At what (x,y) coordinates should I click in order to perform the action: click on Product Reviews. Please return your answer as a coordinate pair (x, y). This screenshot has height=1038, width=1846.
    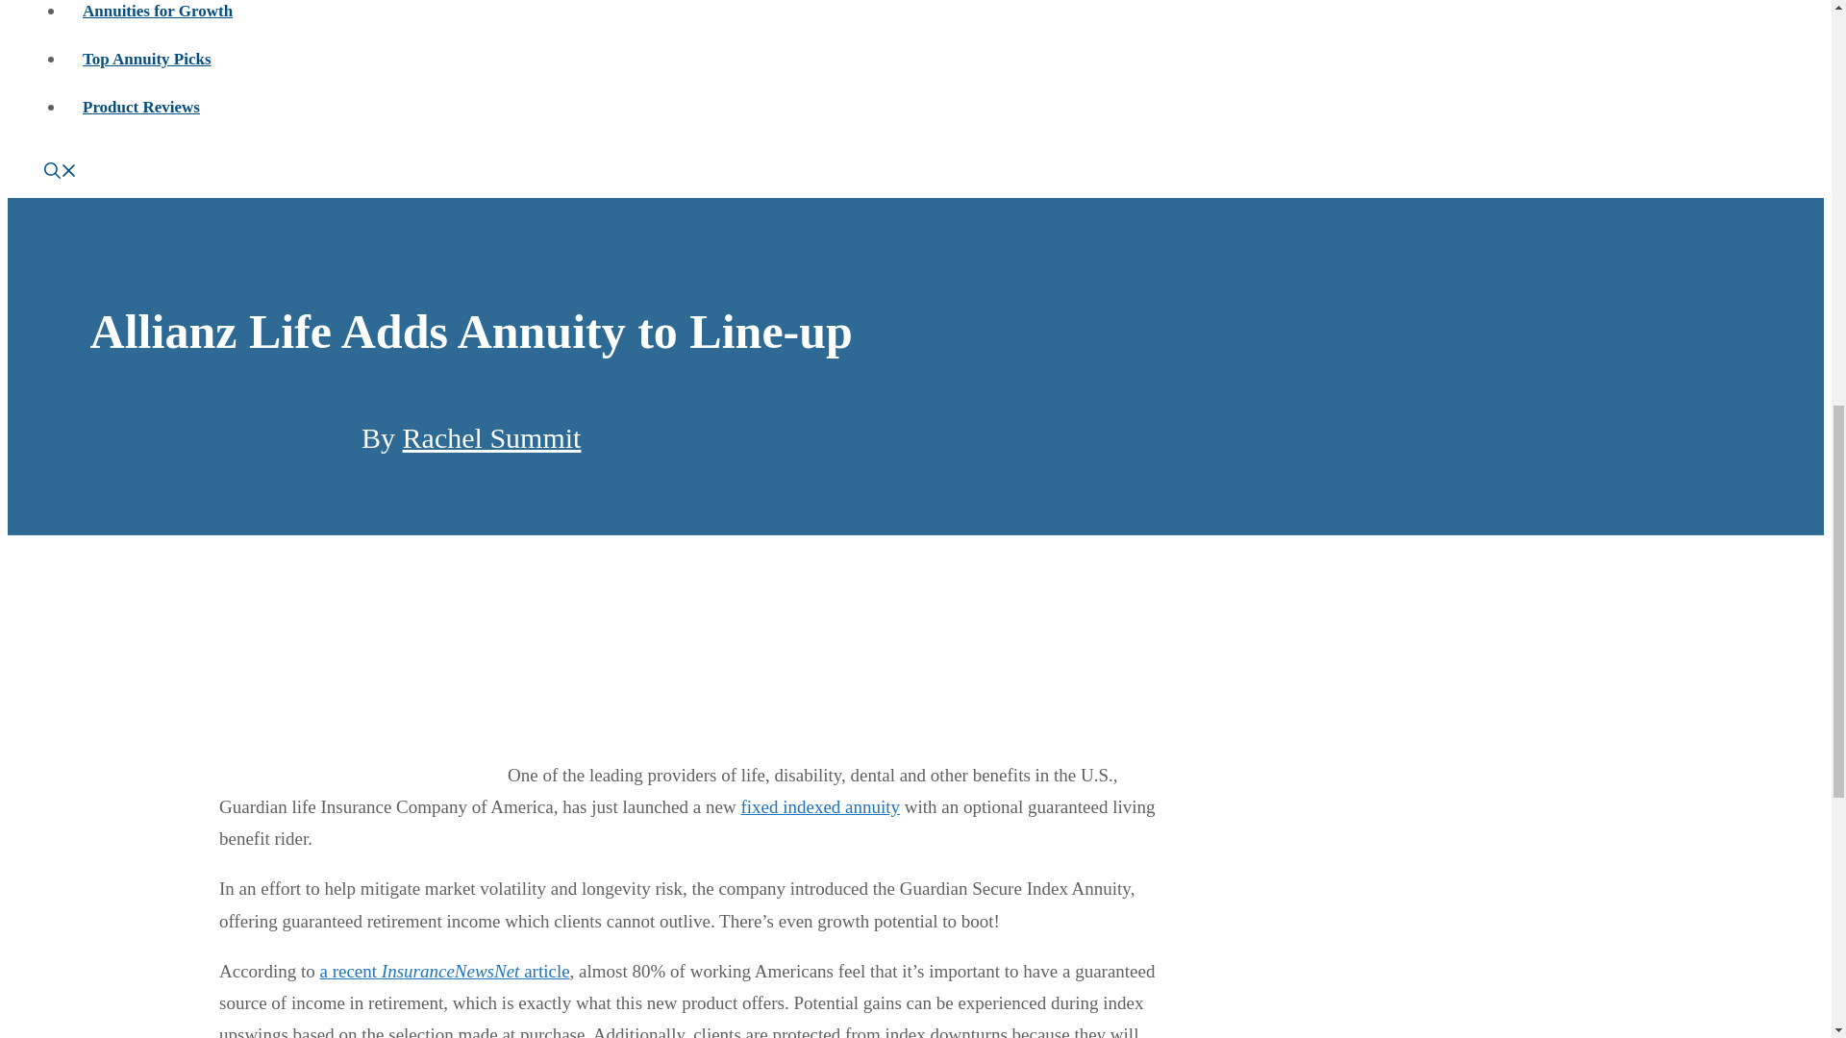
    Looking at the image, I should click on (140, 106).